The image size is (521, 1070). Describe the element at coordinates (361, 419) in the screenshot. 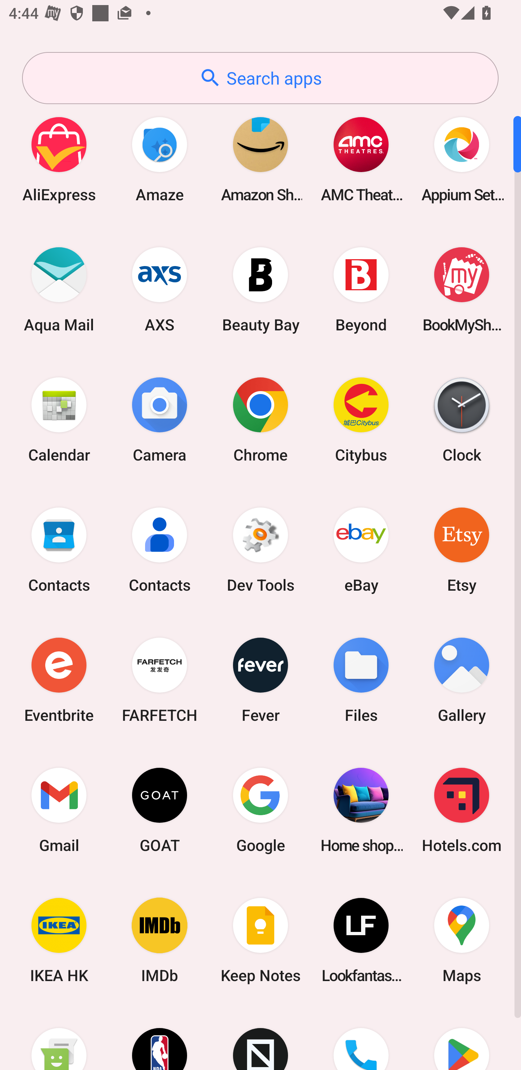

I see `Citybus` at that location.